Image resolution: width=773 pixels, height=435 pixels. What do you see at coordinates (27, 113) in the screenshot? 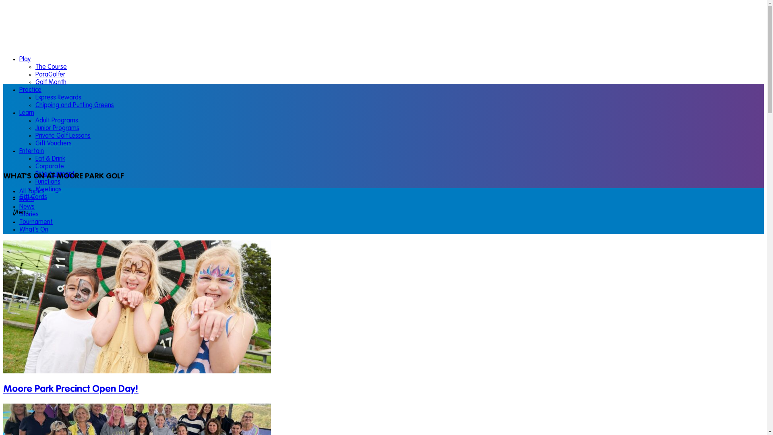
I see `Learn` at bounding box center [27, 113].